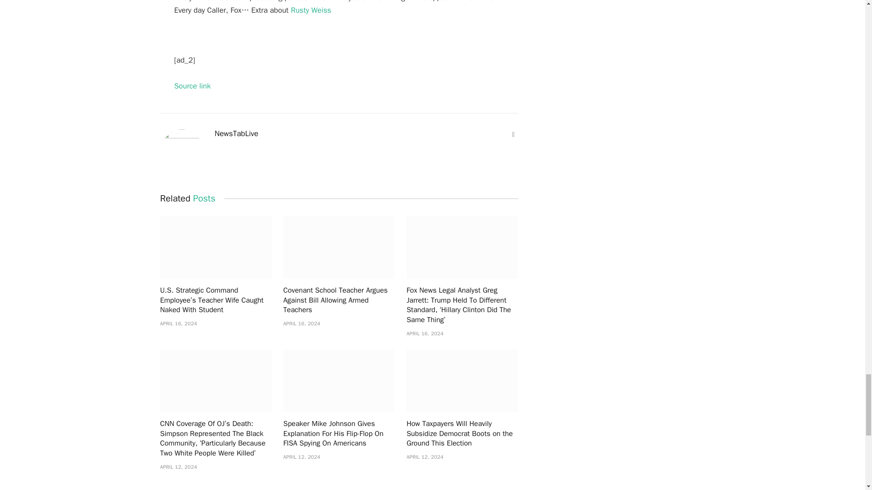 The height and width of the screenshot is (490, 872). I want to click on Website, so click(513, 134).